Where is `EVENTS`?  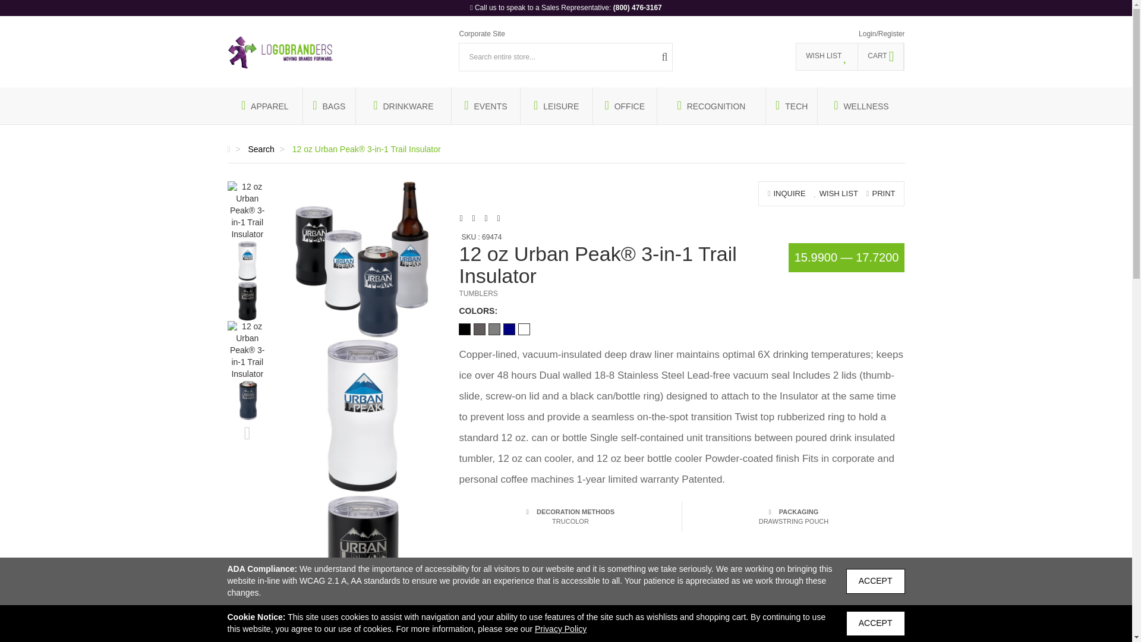 EVENTS is located at coordinates (486, 106).